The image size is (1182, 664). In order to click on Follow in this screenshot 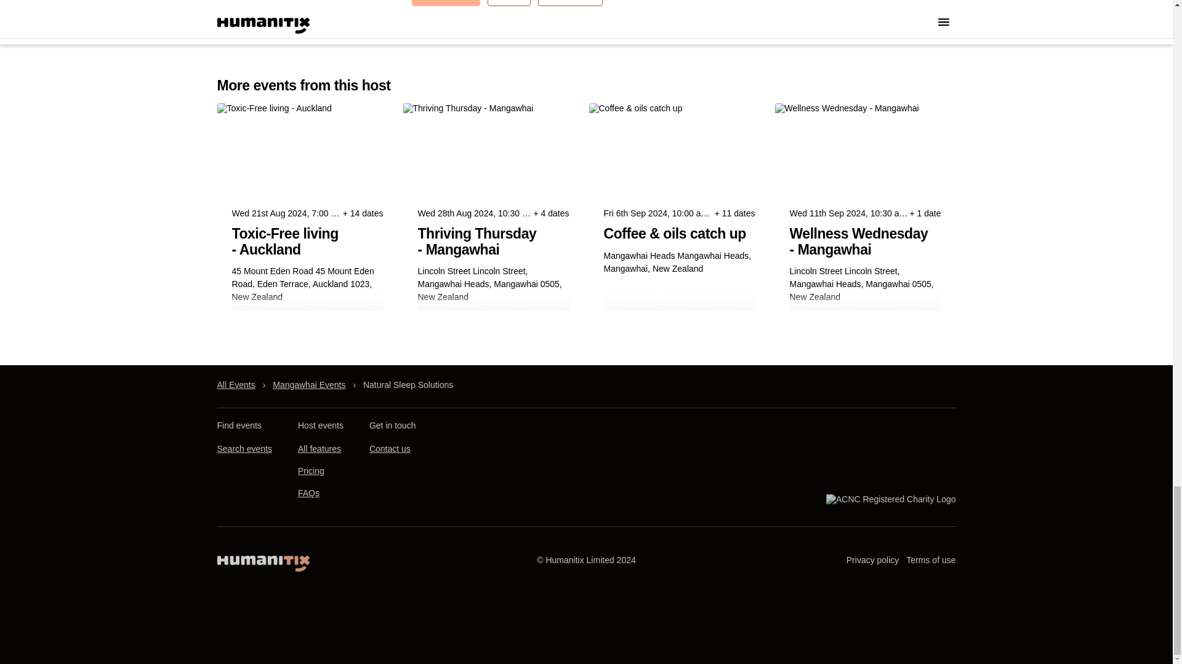, I will do `click(509, 2)`.